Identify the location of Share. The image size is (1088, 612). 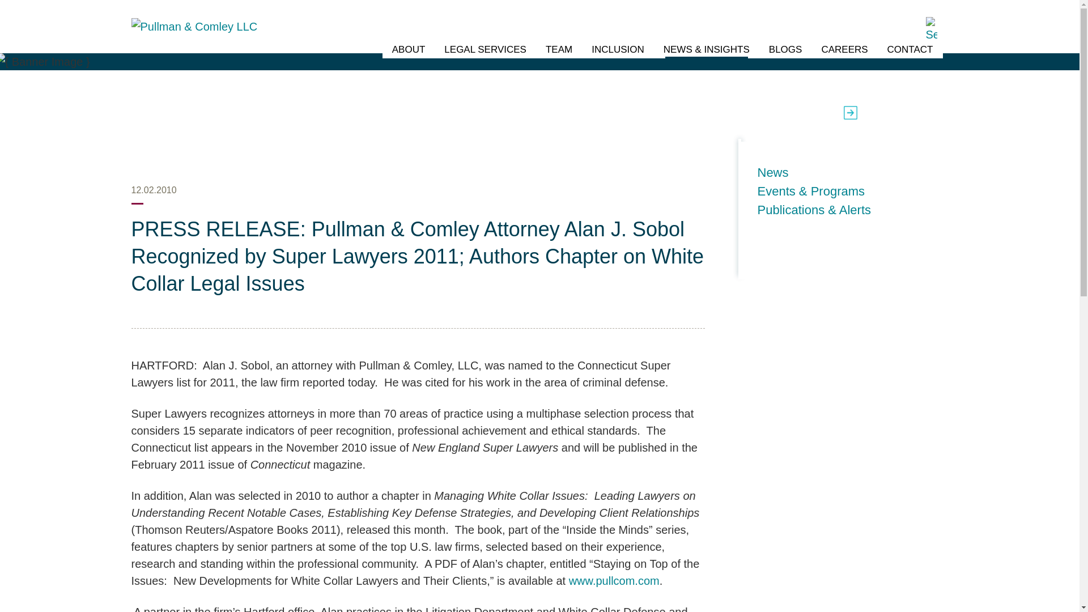
(921, 112).